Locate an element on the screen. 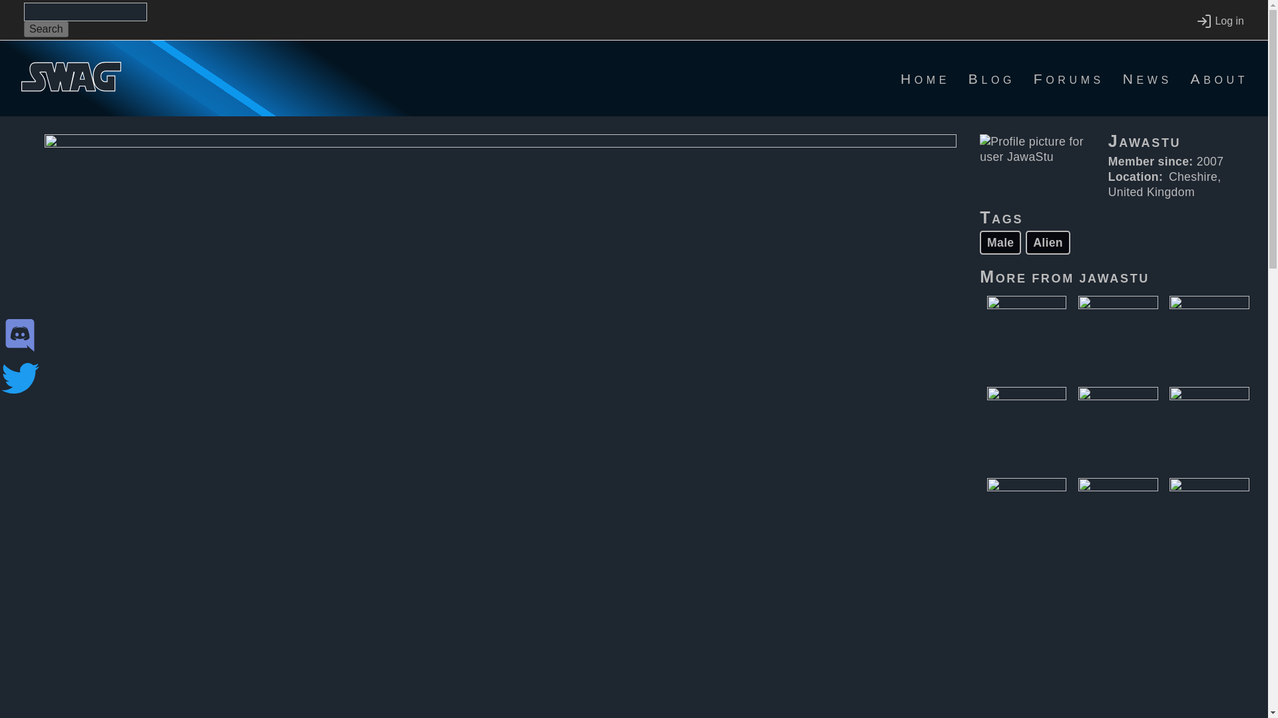 The width and height of the screenshot is (1278, 718). Male is located at coordinates (1000, 242).